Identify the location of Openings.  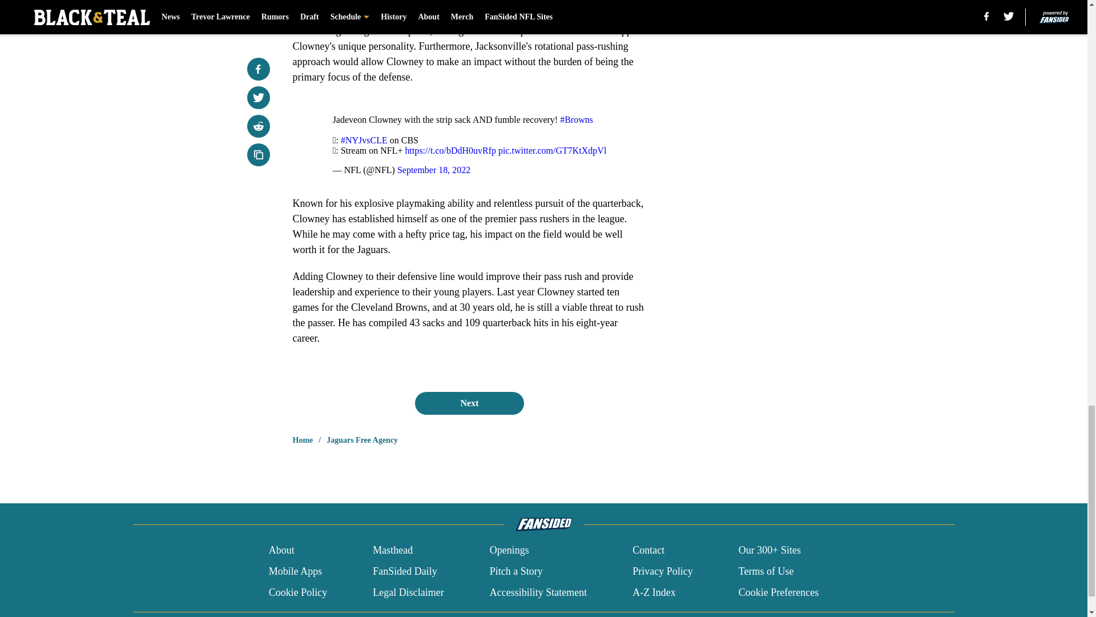
(509, 551).